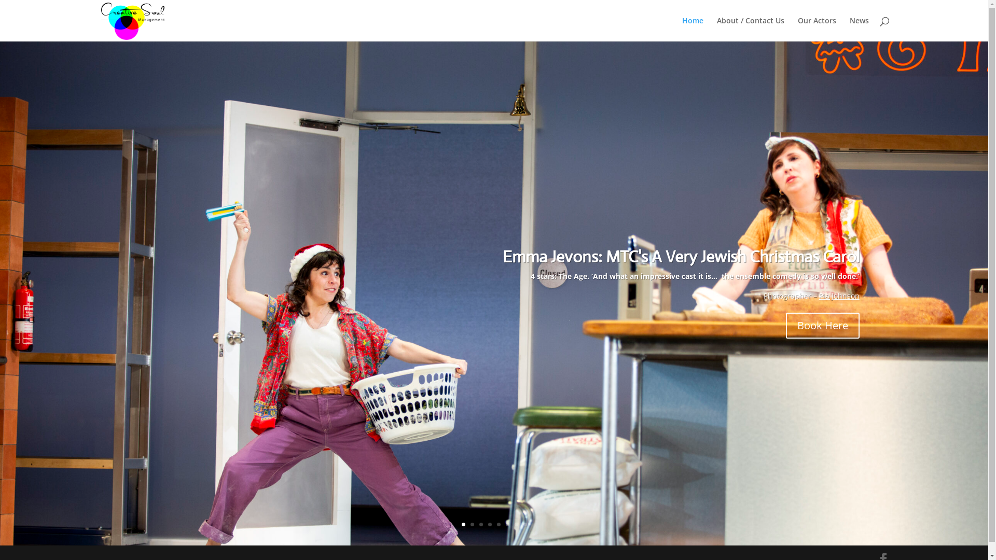 The image size is (996, 560). I want to click on 1, so click(464, 525).